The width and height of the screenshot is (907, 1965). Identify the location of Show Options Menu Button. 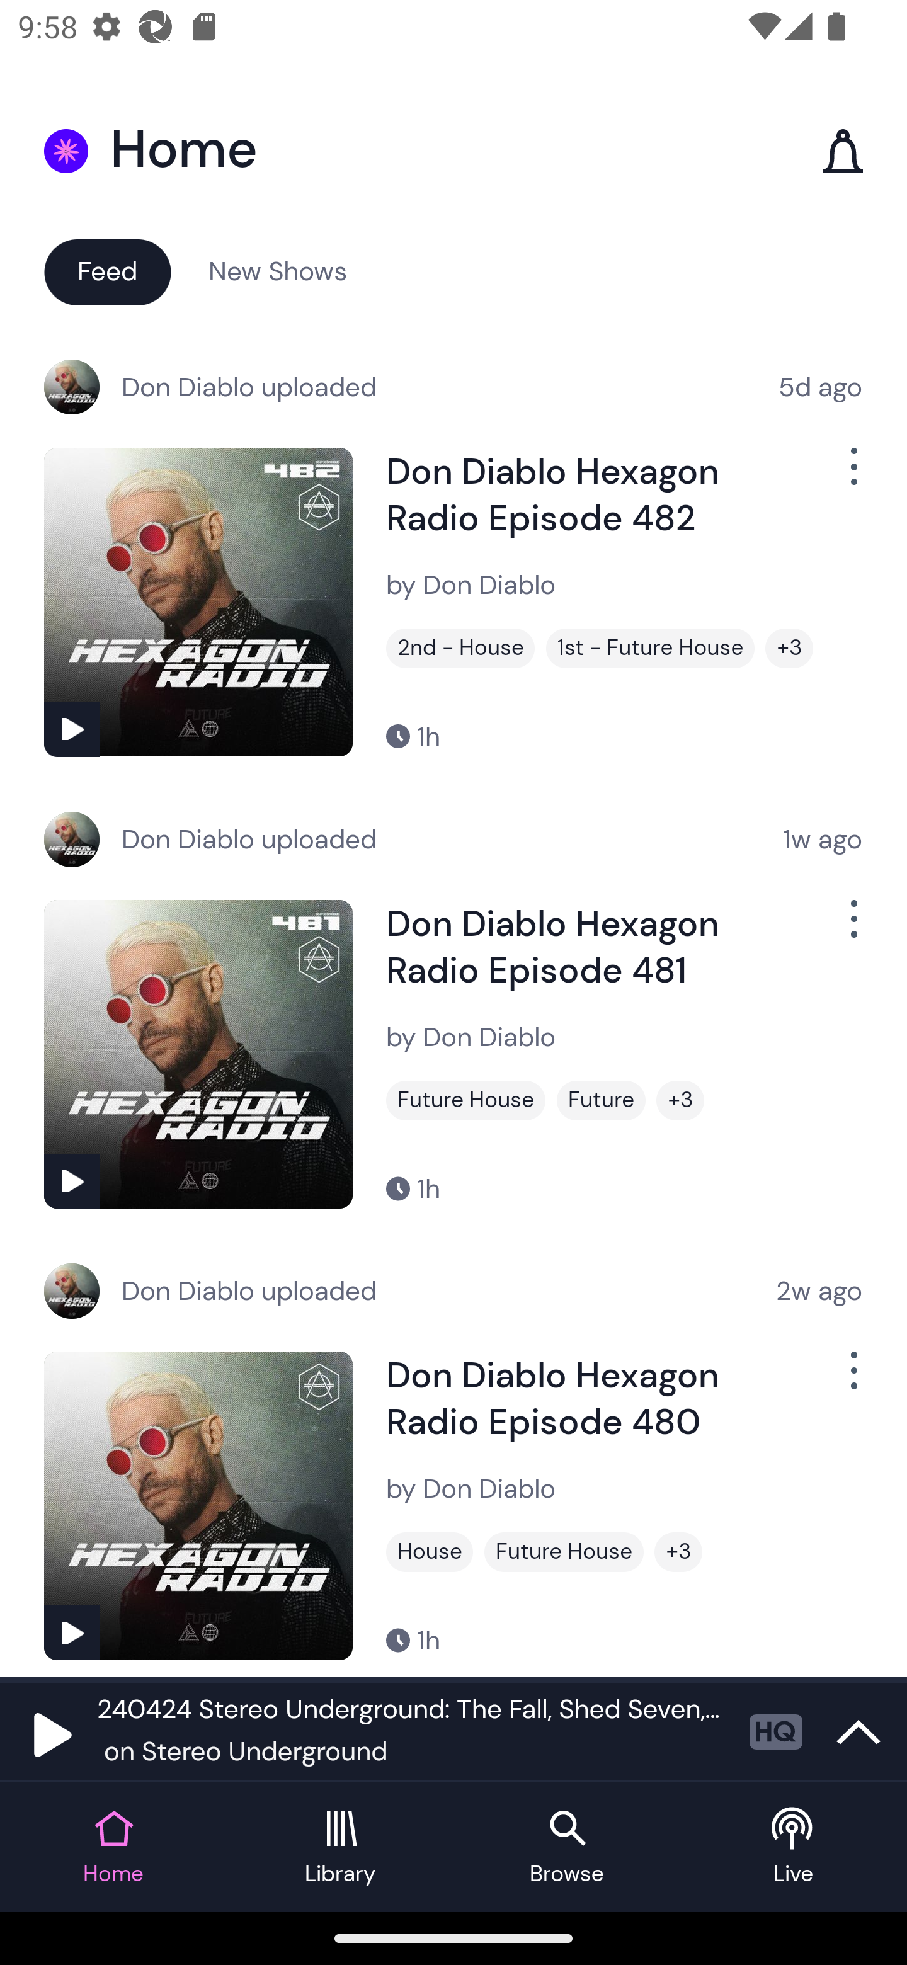
(852, 928).